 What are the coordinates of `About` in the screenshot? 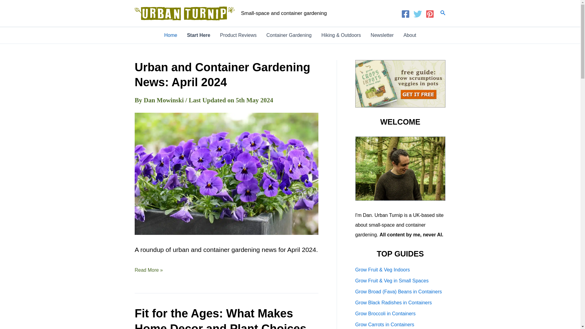 It's located at (409, 35).